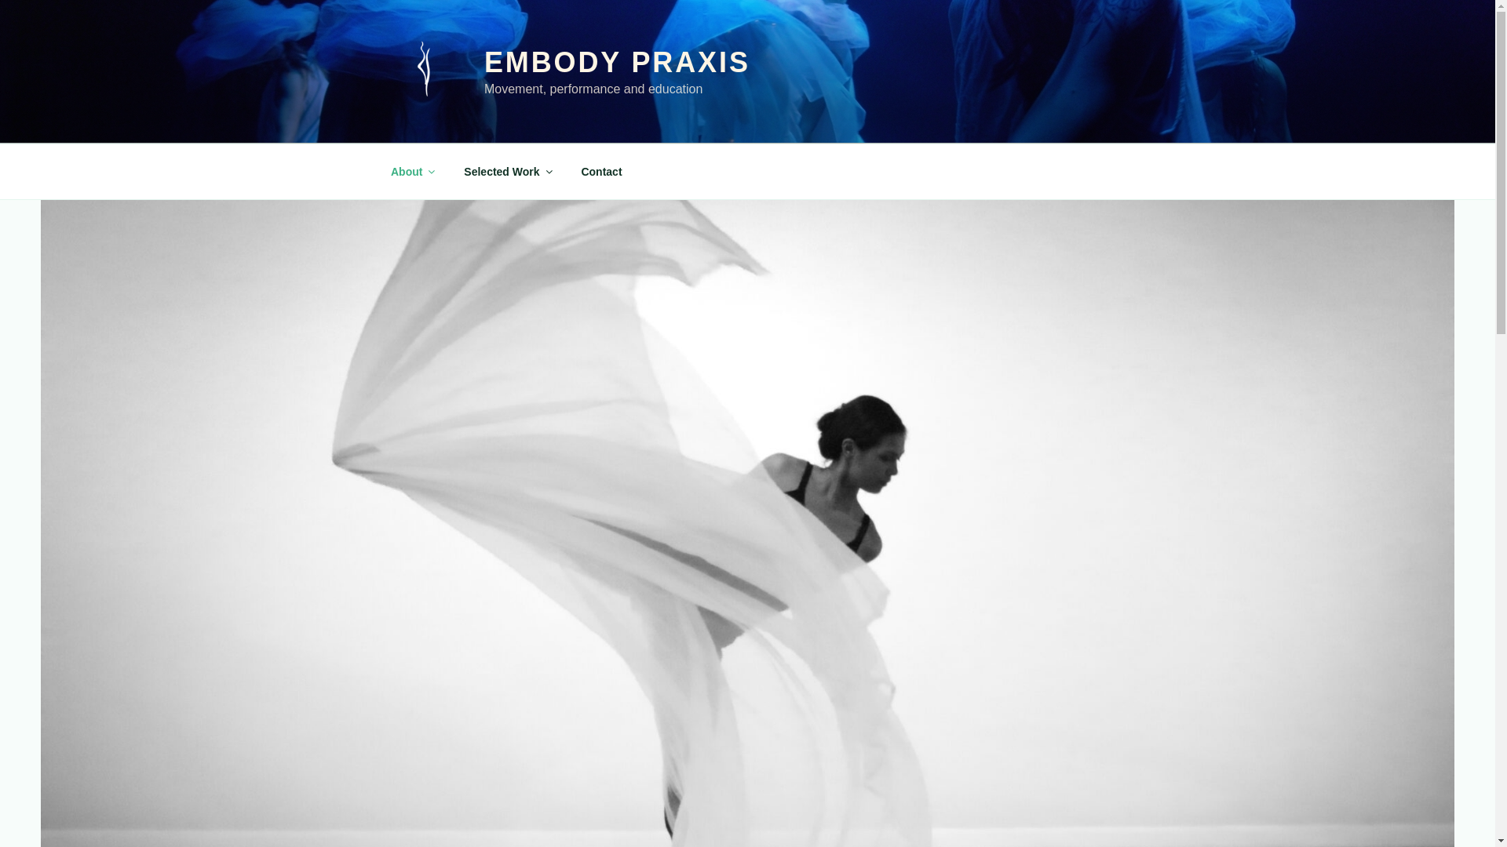 Image resolution: width=1507 pixels, height=847 pixels. What do you see at coordinates (411, 171) in the screenshot?
I see `About` at bounding box center [411, 171].